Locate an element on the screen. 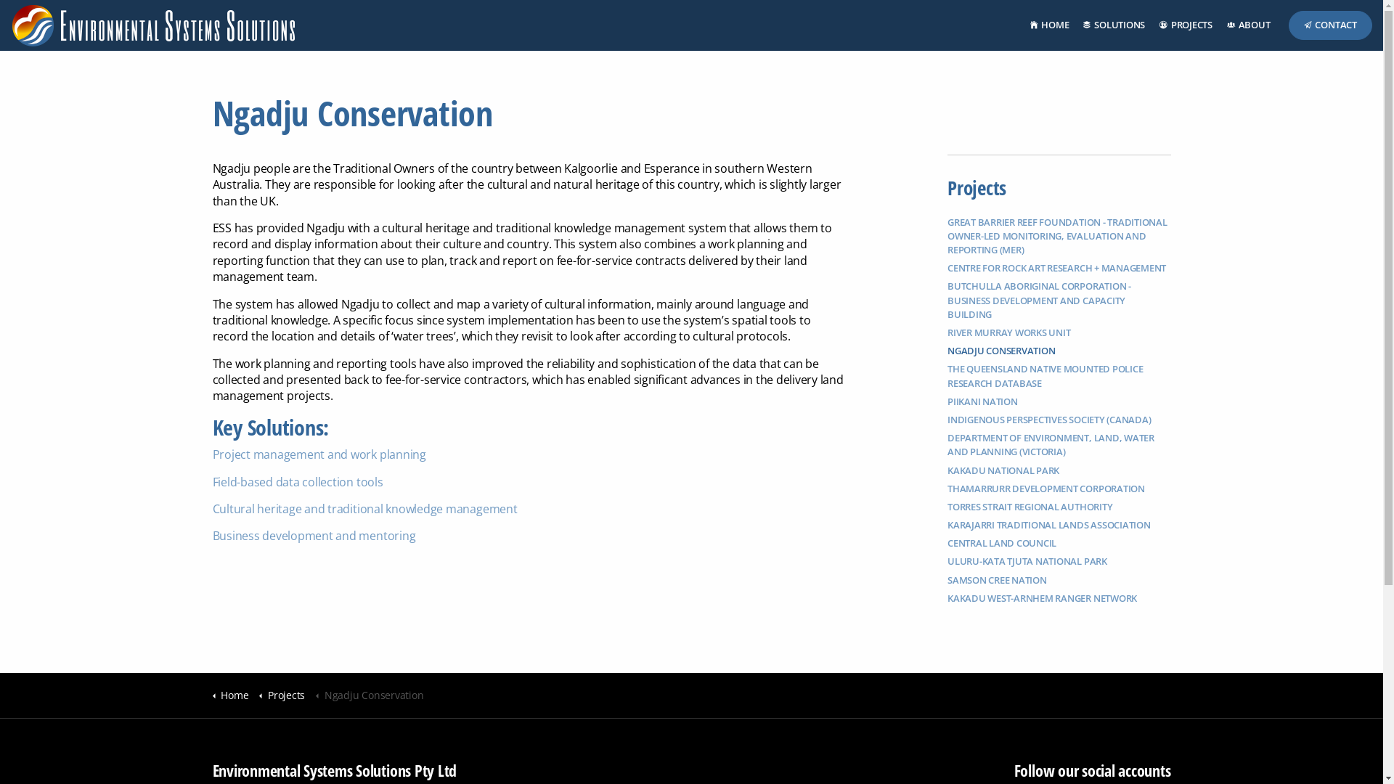 This screenshot has height=784, width=1394. NGADJU CONSERVATION is located at coordinates (1059, 351).